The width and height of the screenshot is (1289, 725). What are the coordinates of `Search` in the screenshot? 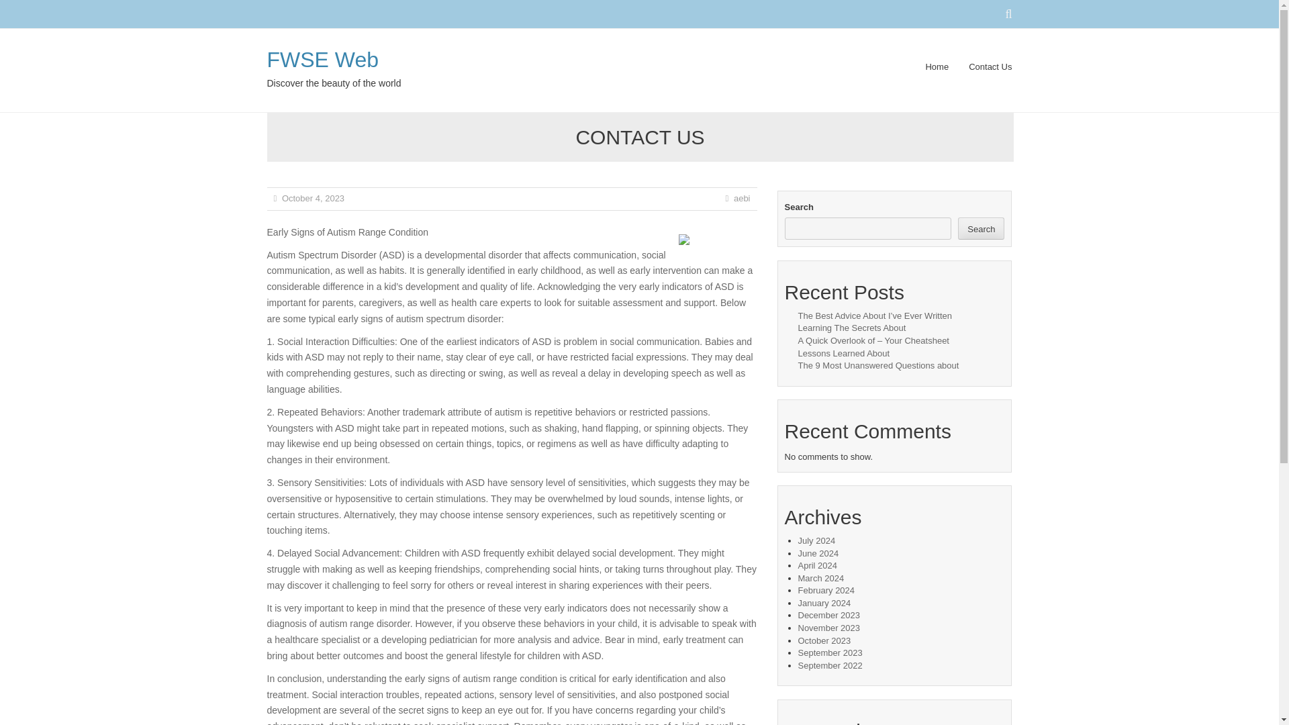 It's located at (980, 228).